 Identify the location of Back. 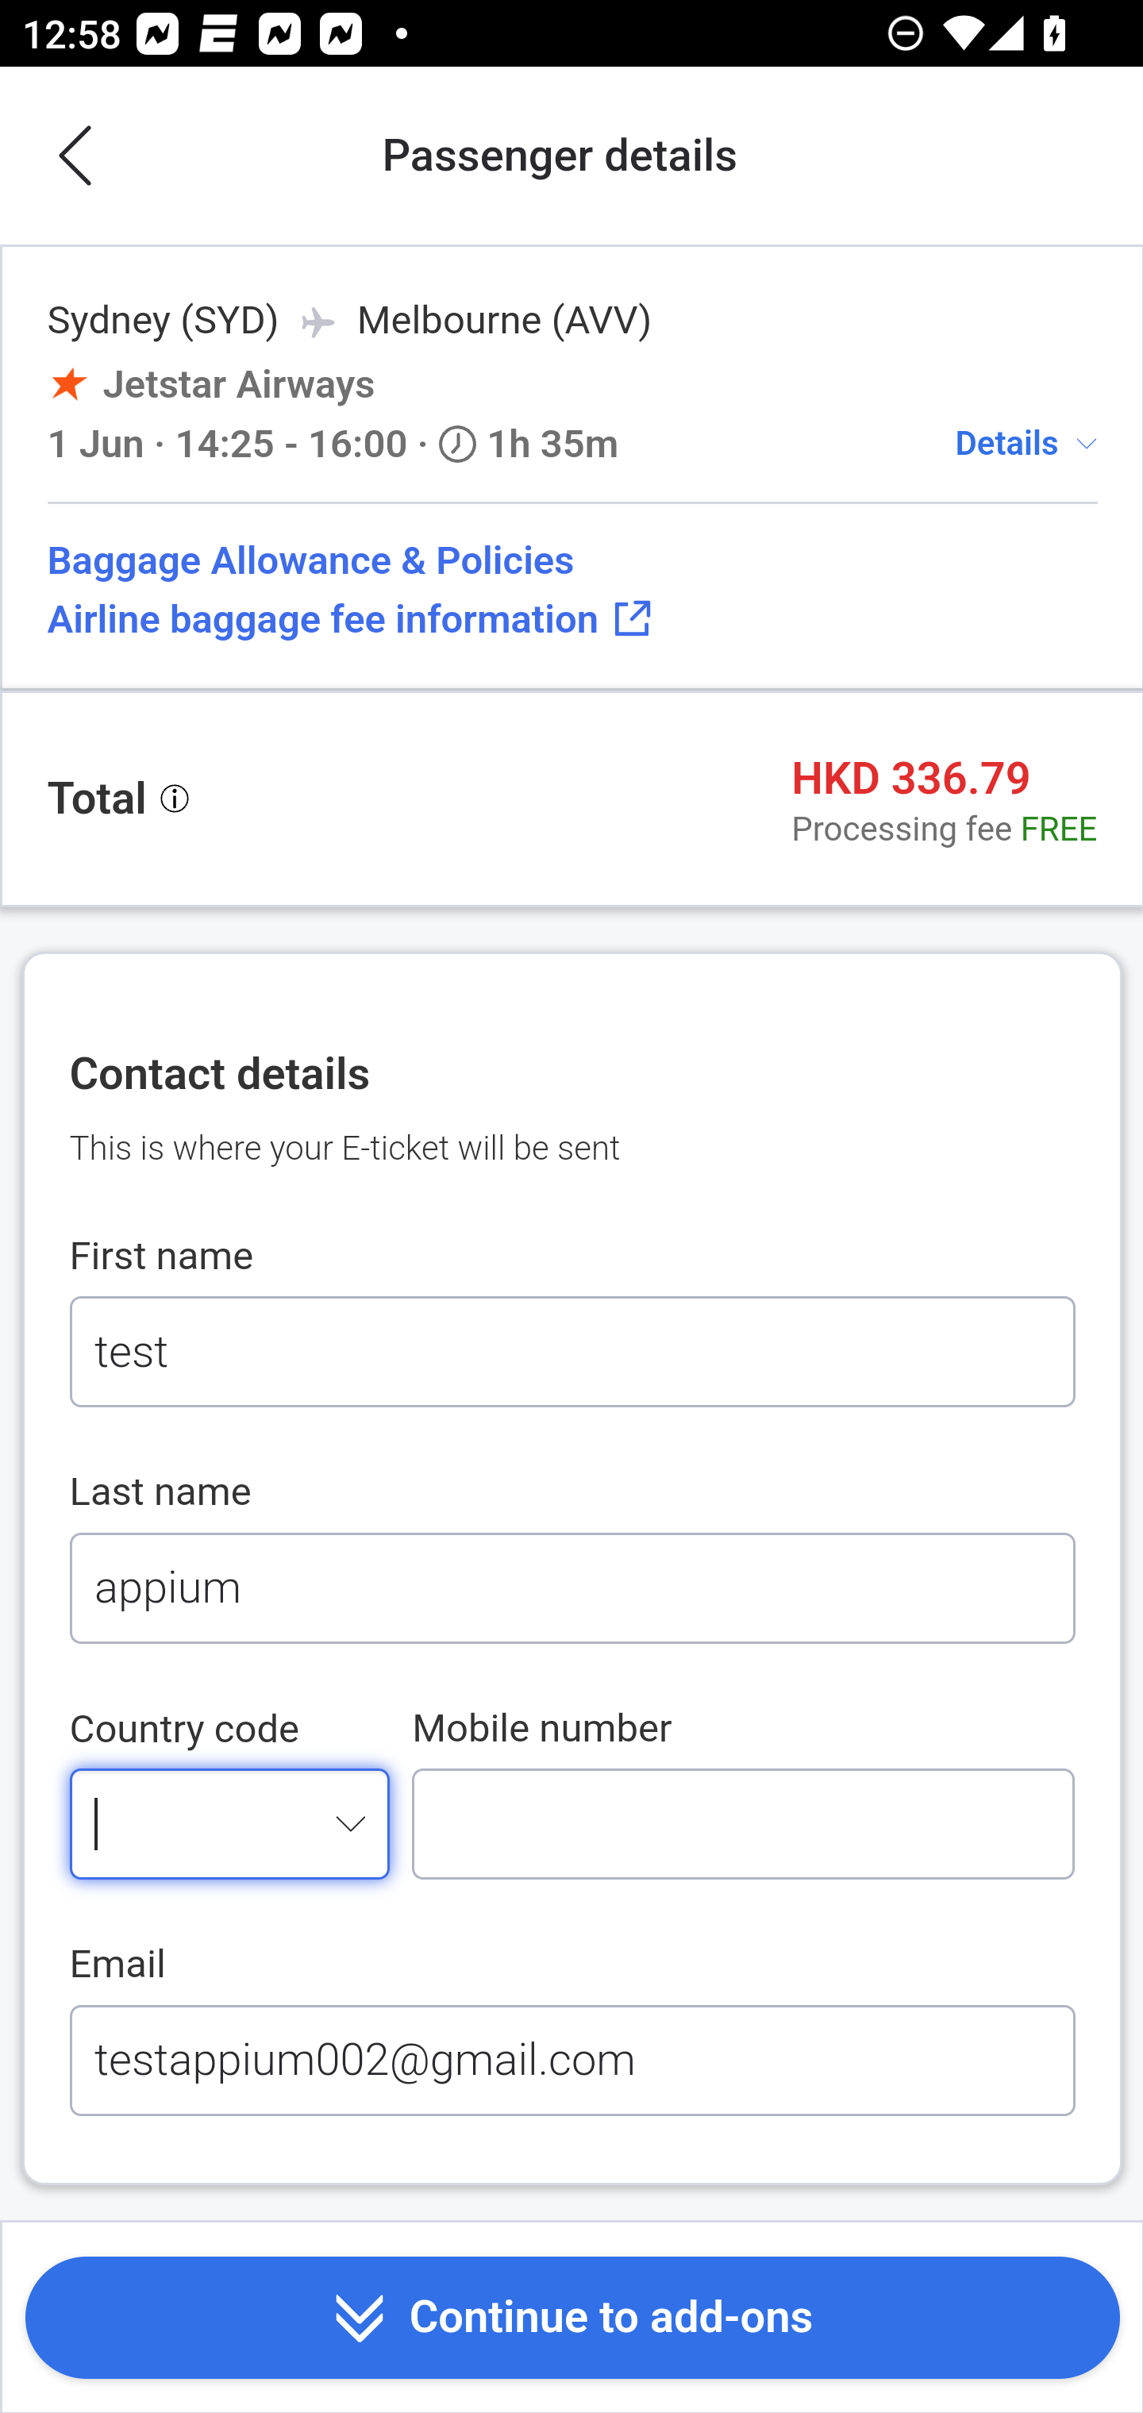
(79, 156).